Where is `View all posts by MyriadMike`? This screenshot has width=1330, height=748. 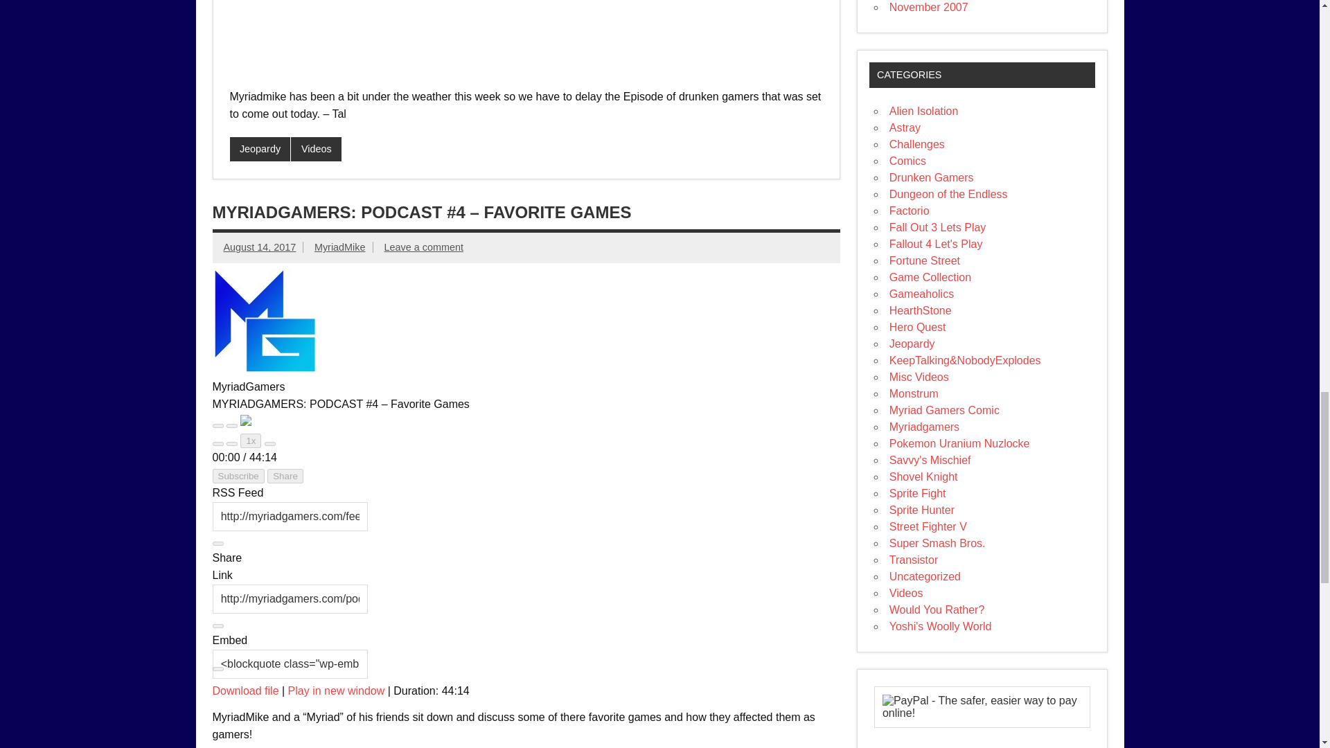
View all posts by MyriadMike is located at coordinates (339, 247).